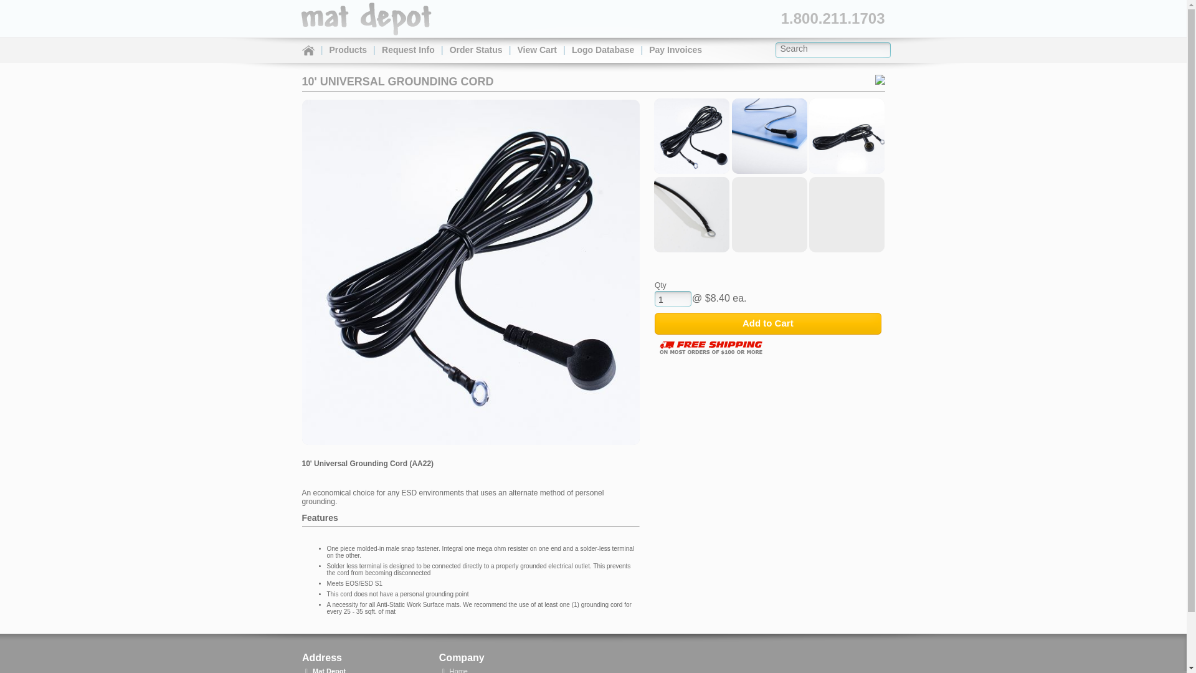  Describe the element at coordinates (476, 50) in the screenshot. I see `Order Status` at that location.